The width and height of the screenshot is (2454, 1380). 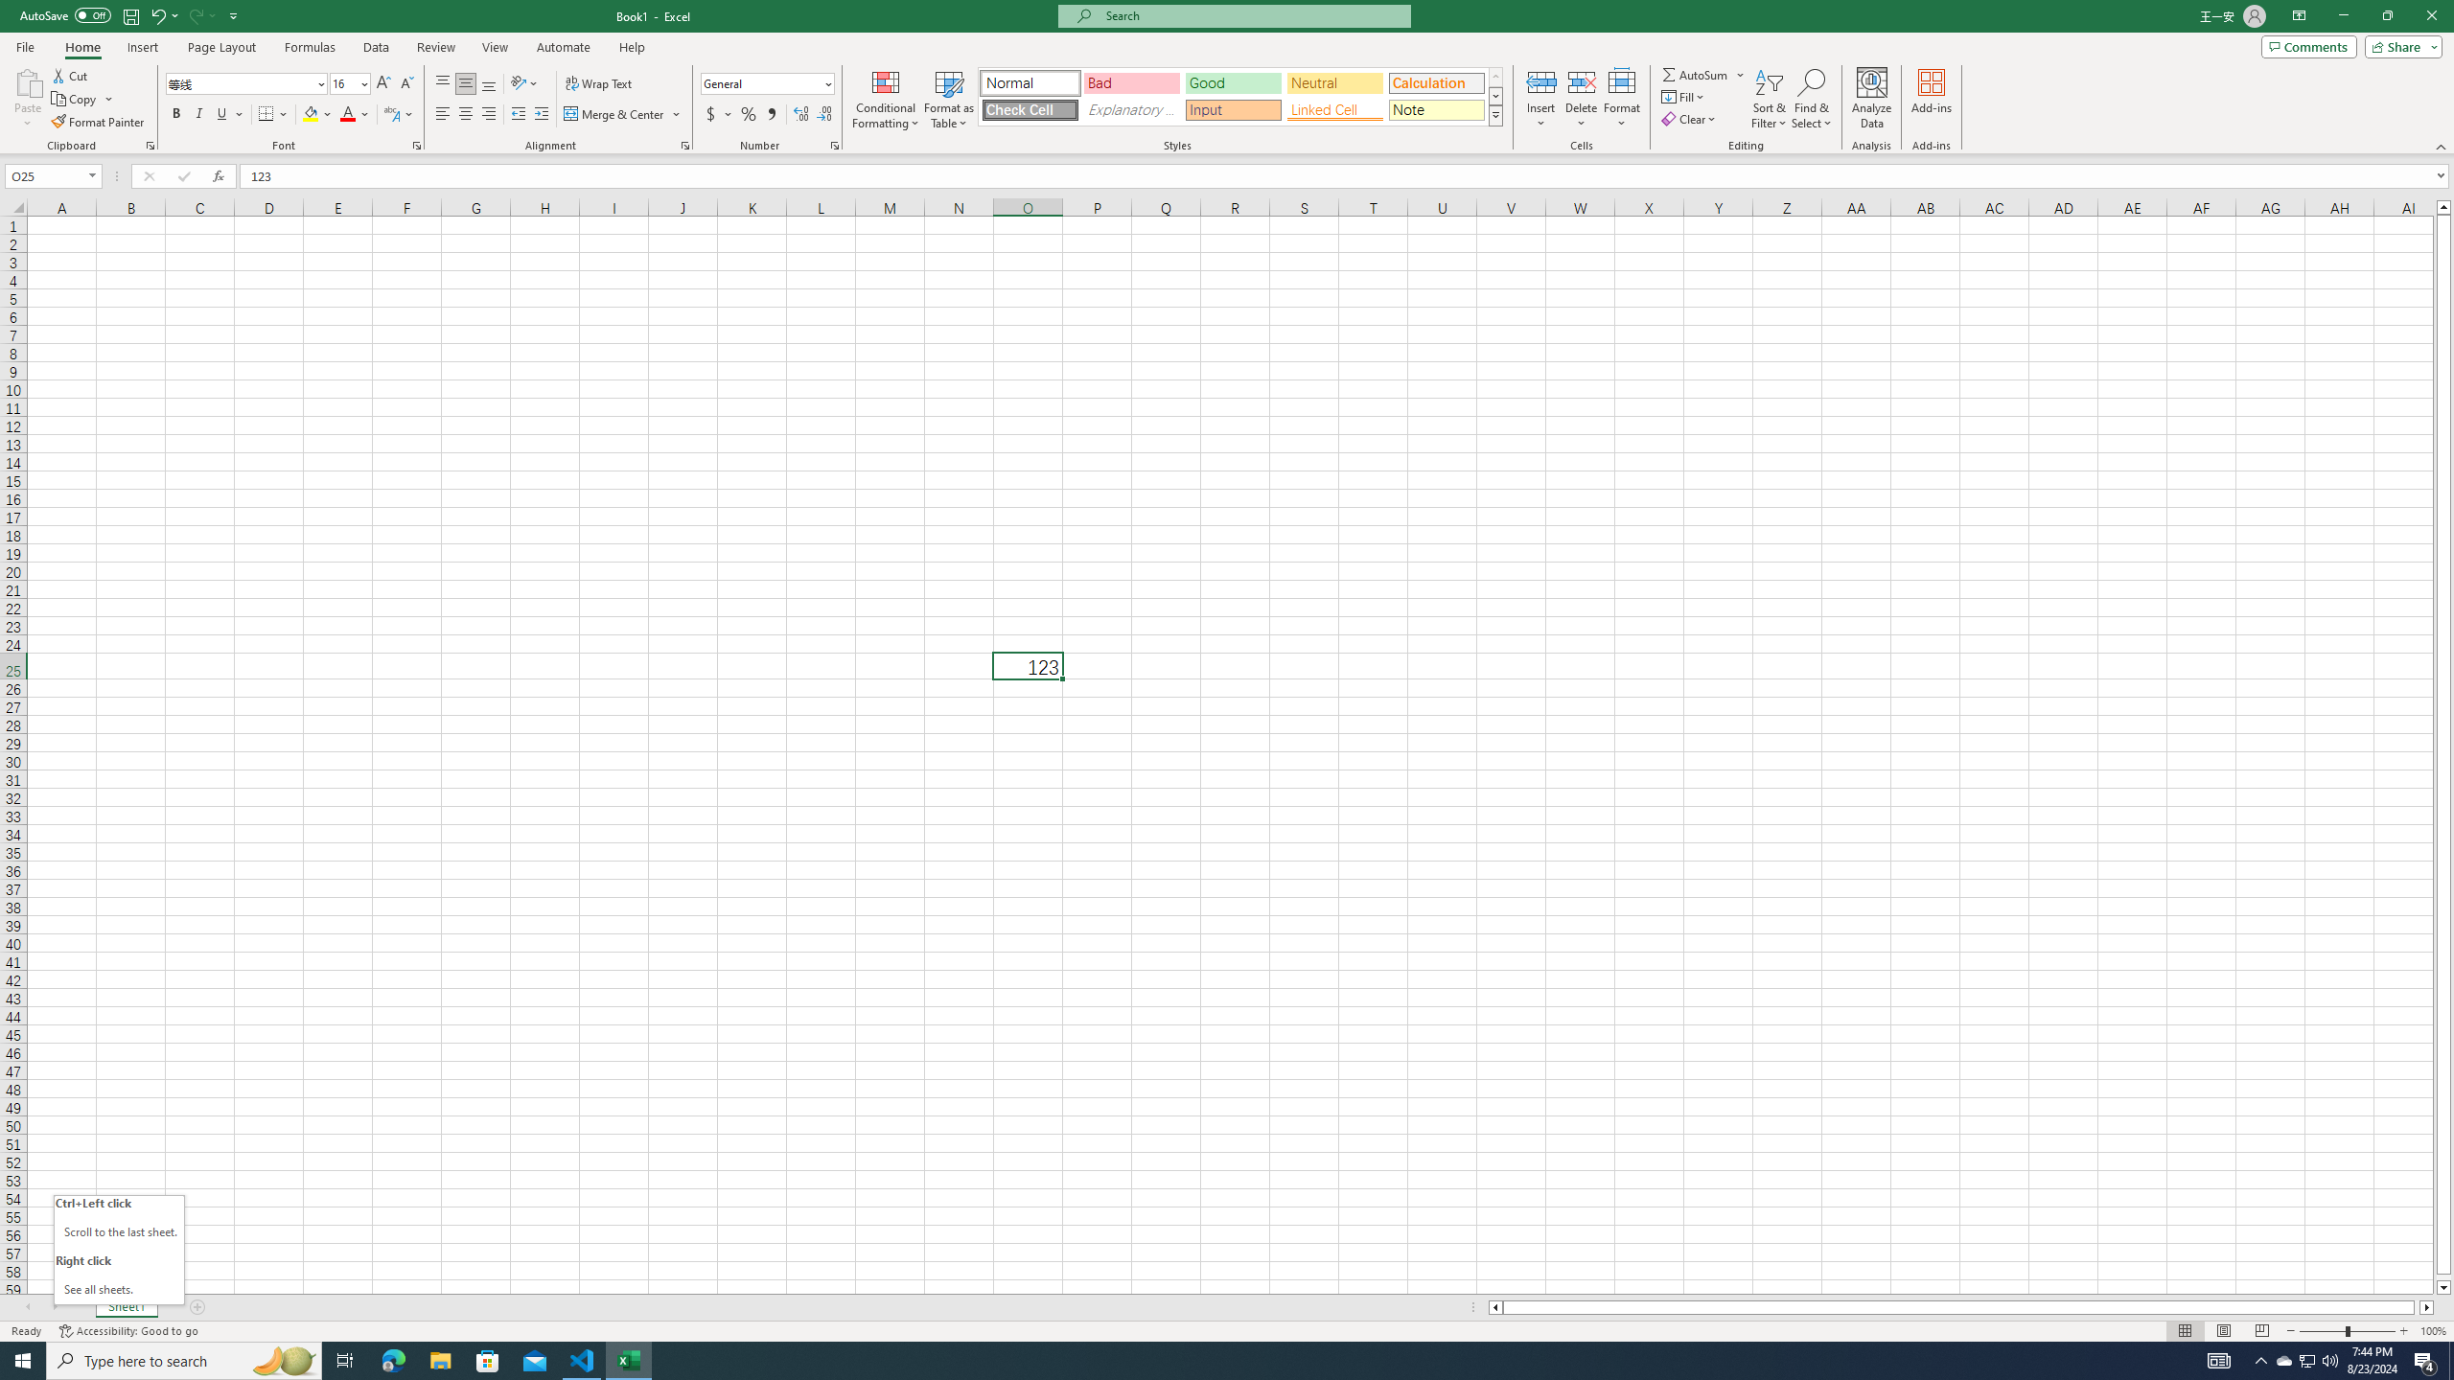 What do you see at coordinates (1495, 115) in the screenshot?
I see `Cell Styles` at bounding box center [1495, 115].